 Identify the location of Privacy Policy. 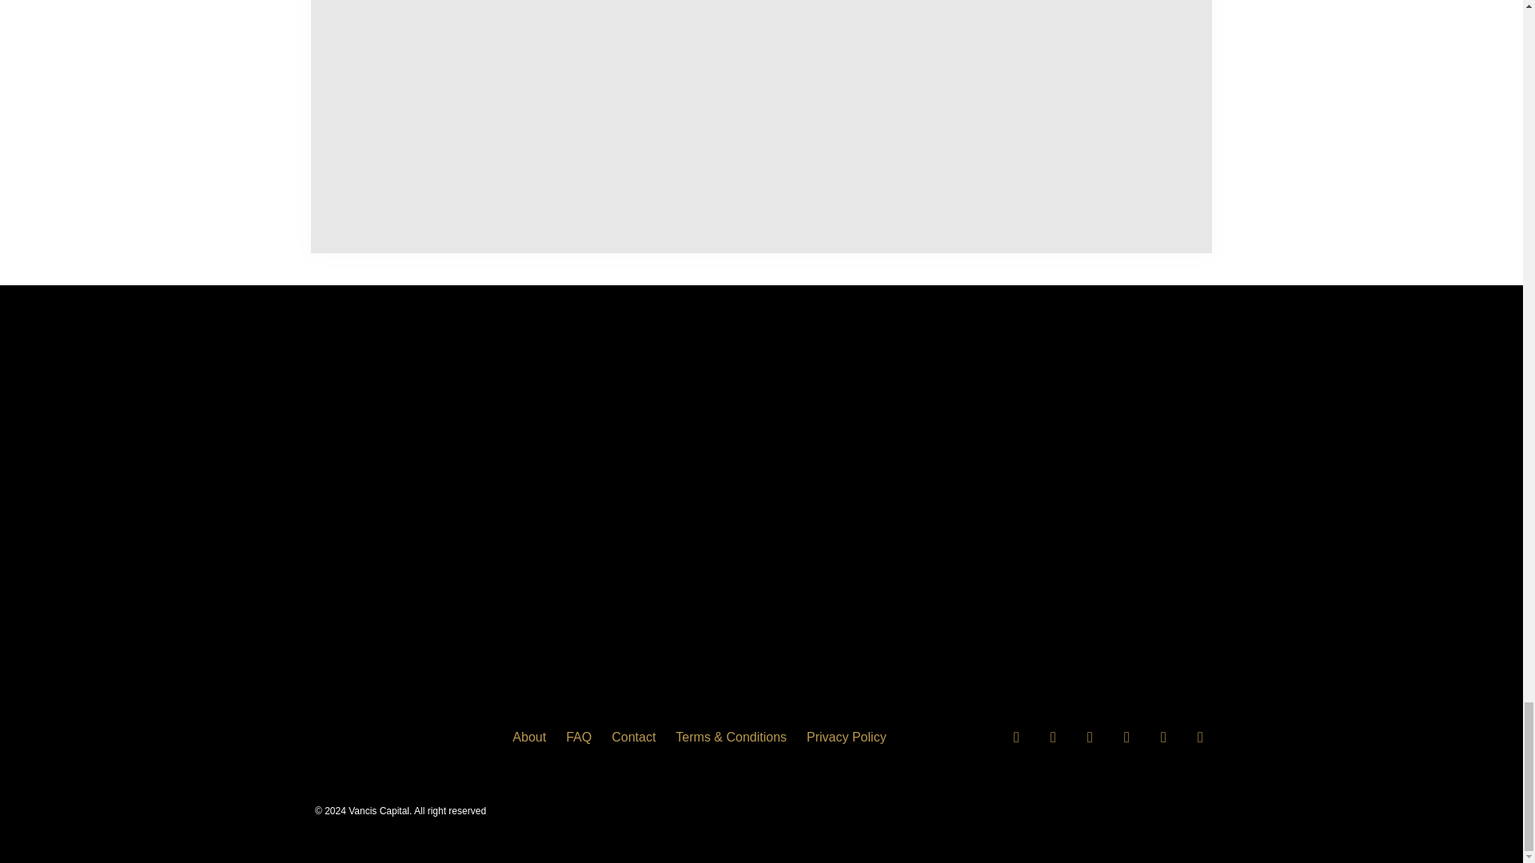
(847, 737).